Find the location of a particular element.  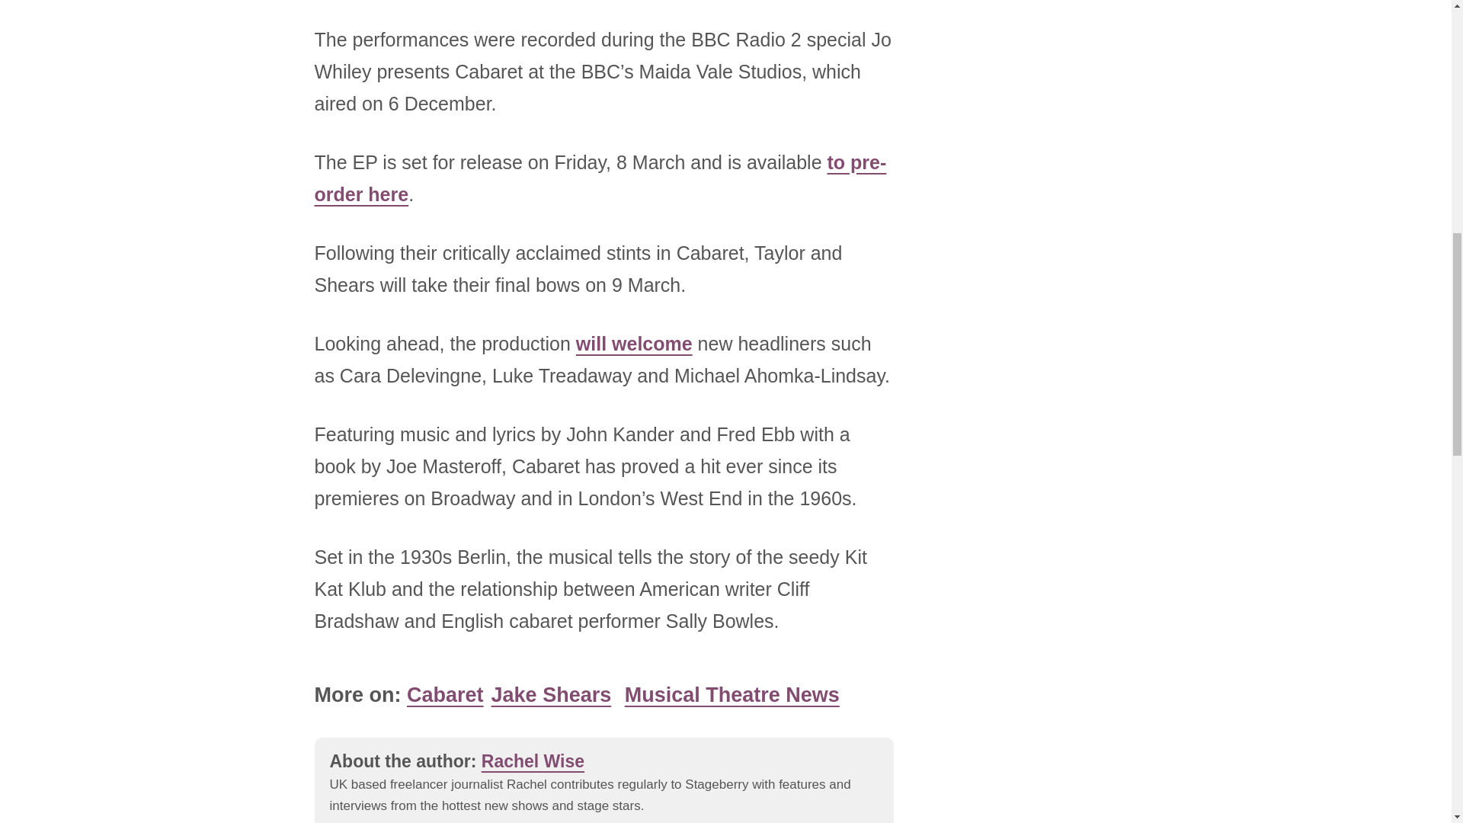

Rachel Wise is located at coordinates (532, 761).